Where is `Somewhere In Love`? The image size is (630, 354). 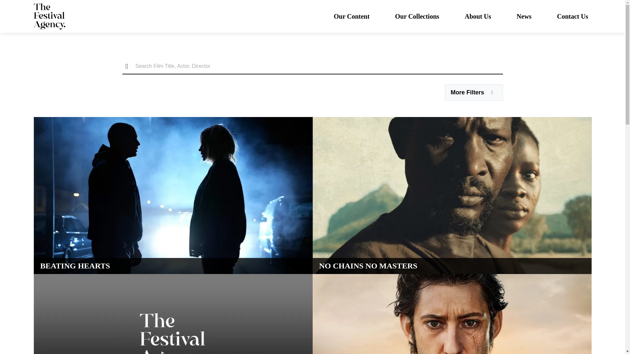 Somewhere In Love is located at coordinates (173, 289).